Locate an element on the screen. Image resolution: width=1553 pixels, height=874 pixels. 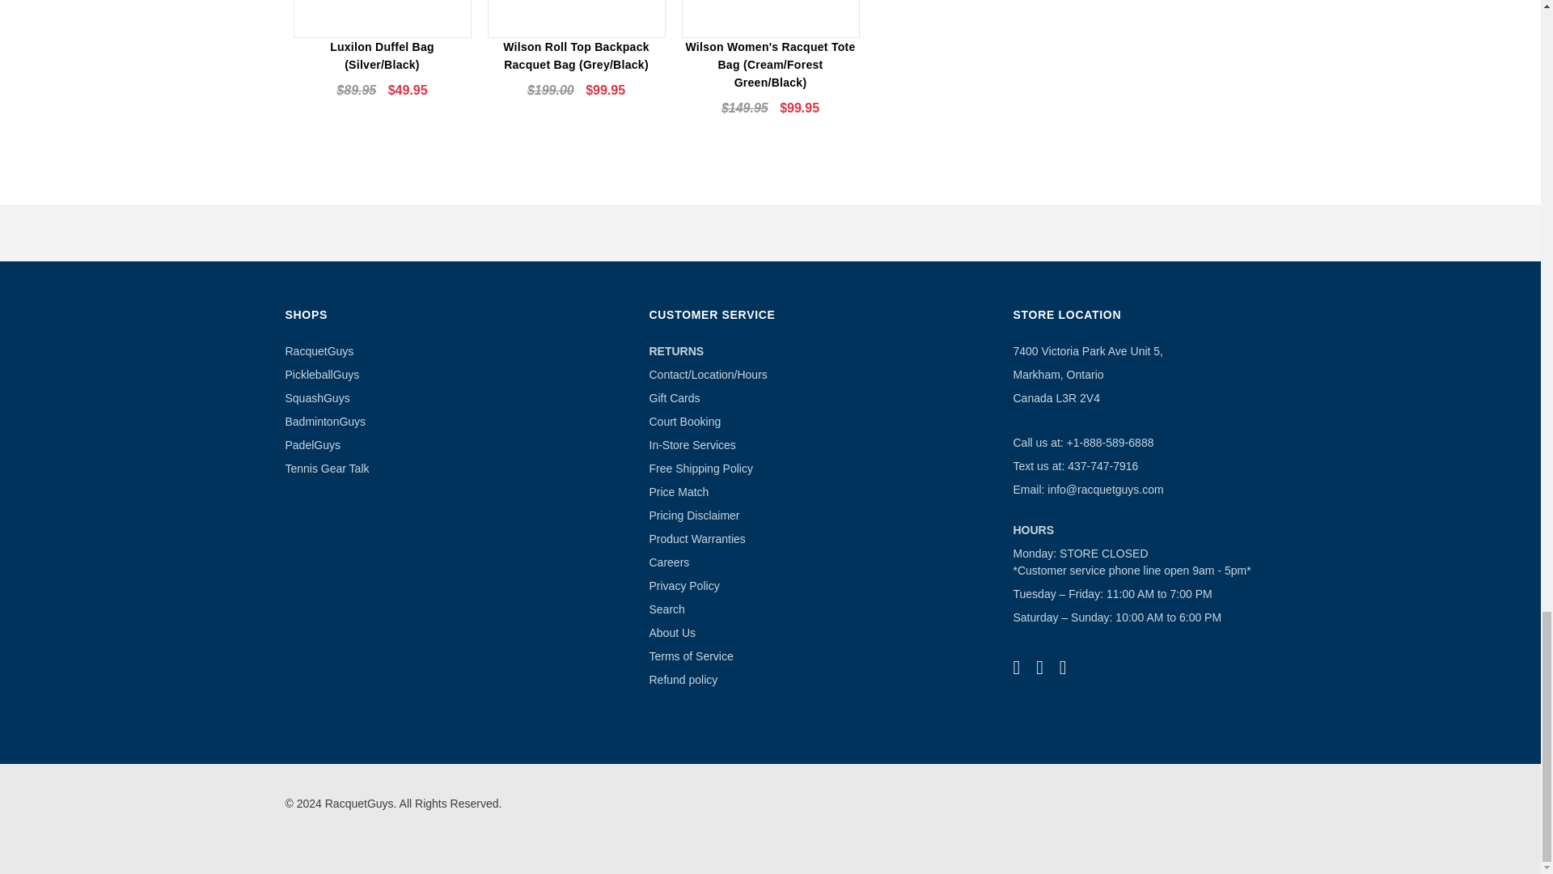
PickleballGuys is located at coordinates (321, 374).